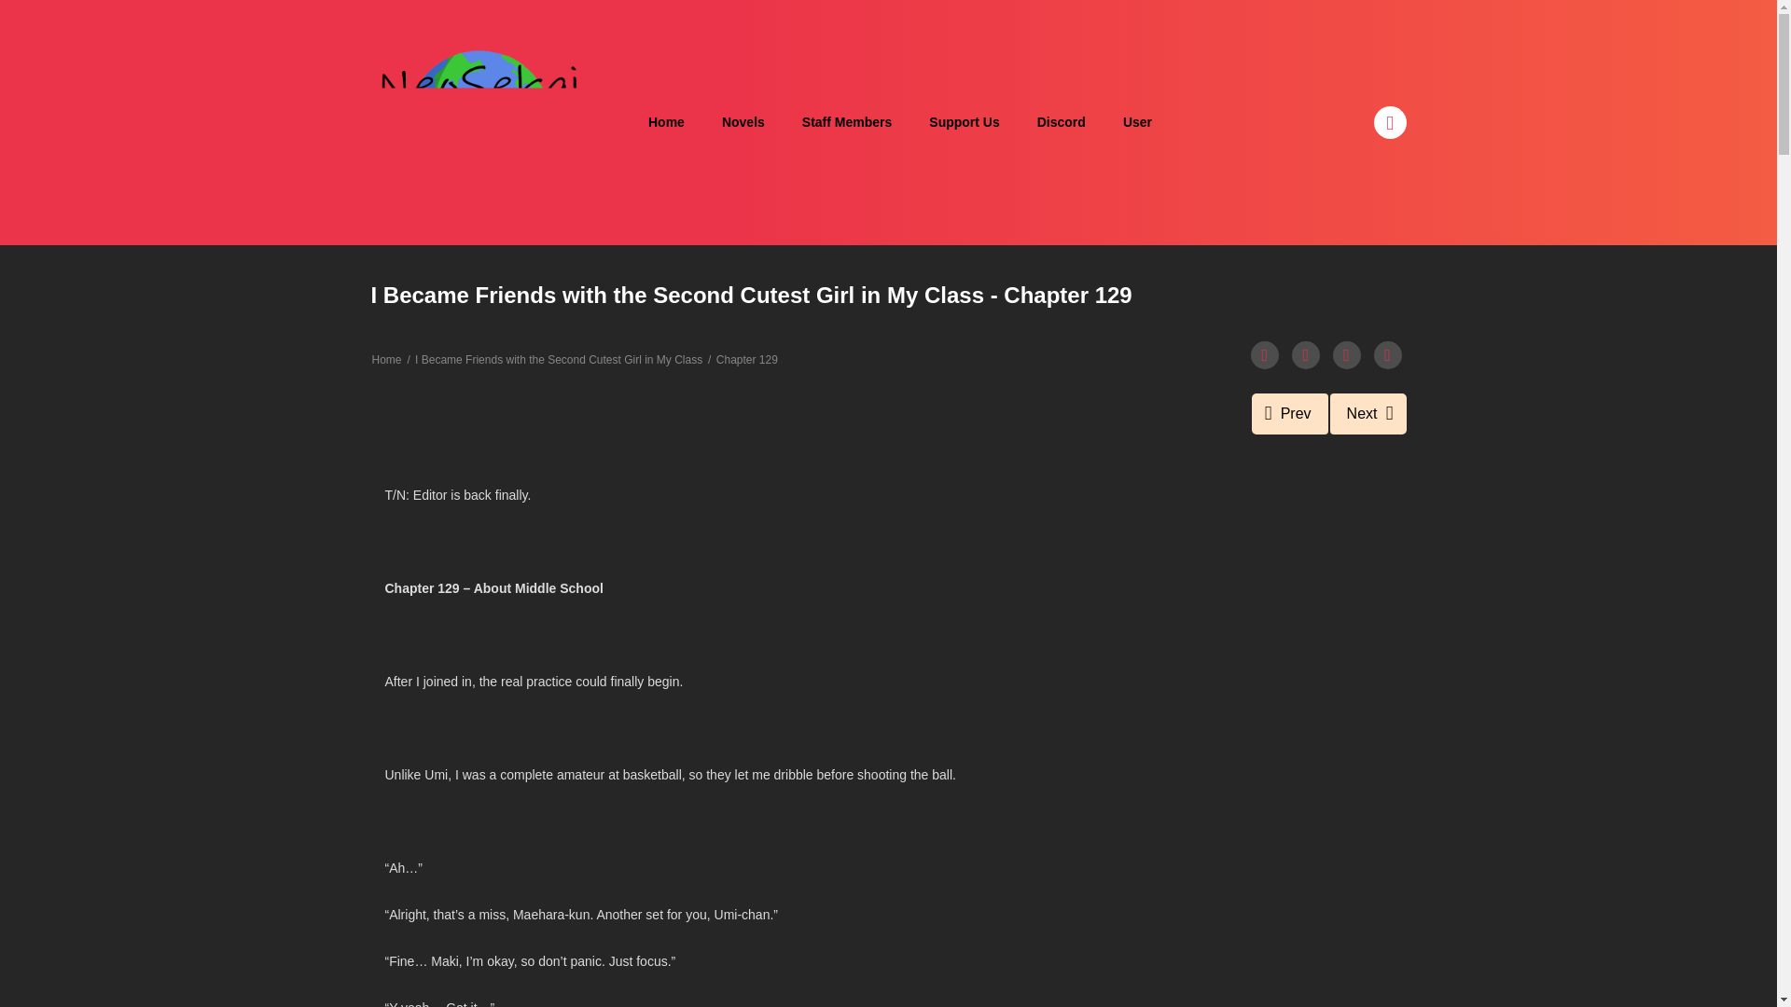  I want to click on Novels, so click(743, 123).